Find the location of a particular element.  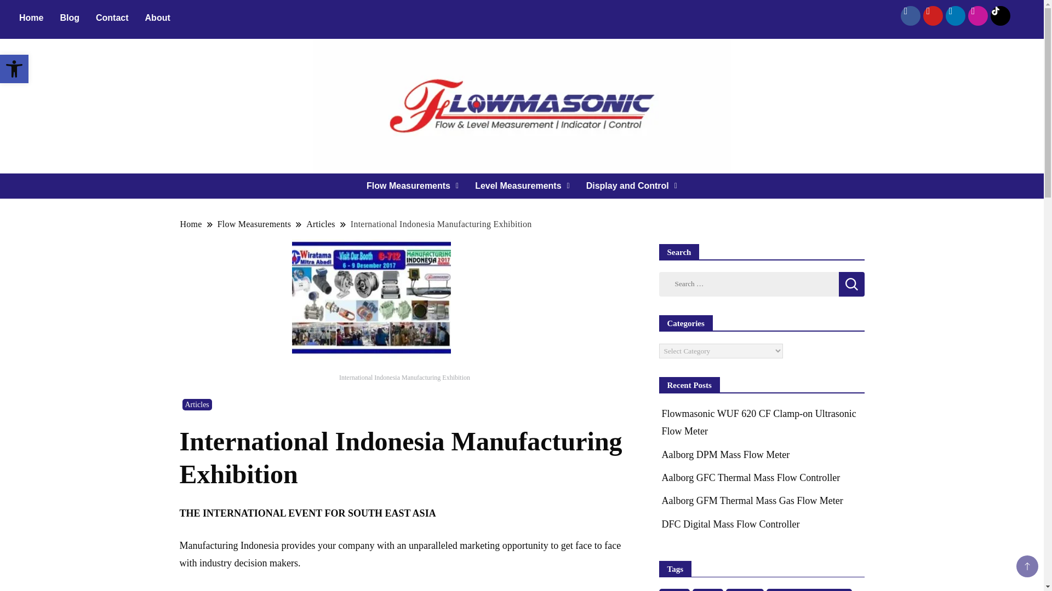

Level Measurements is located at coordinates (158, 18).